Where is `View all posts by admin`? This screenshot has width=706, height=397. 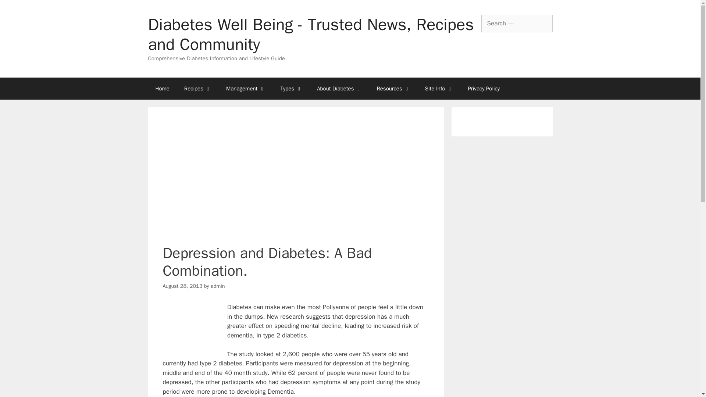 View all posts by admin is located at coordinates (218, 286).